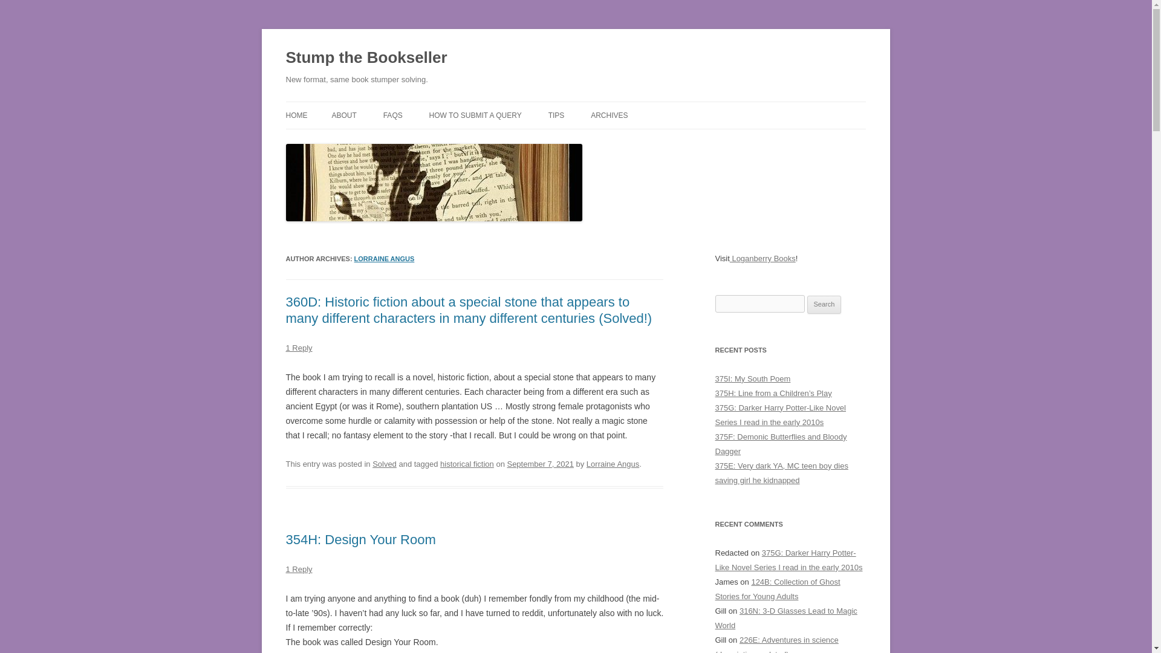 Image resolution: width=1161 pixels, height=653 pixels. I want to click on Solved, so click(385, 464).